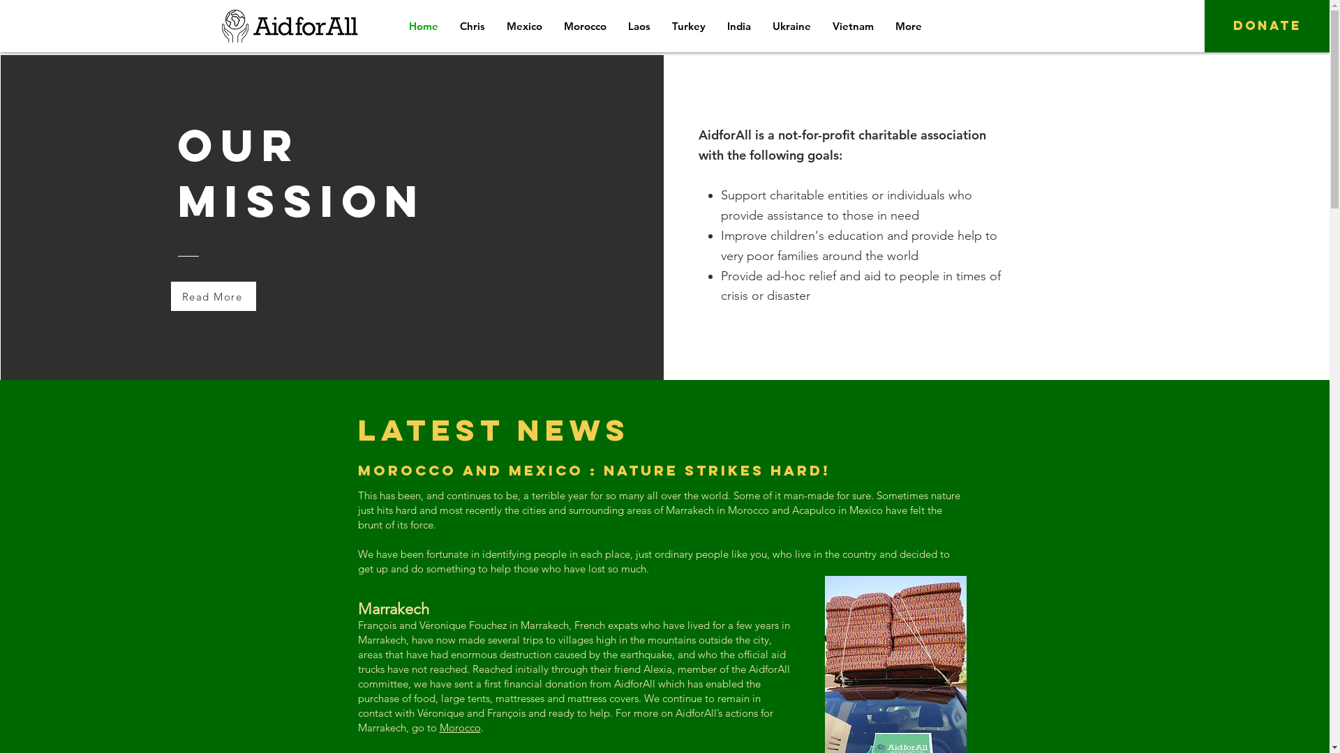 This screenshot has width=1340, height=753. Describe the element at coordinates (585, 26) in the screenshot. I see `Morocco` at that location.